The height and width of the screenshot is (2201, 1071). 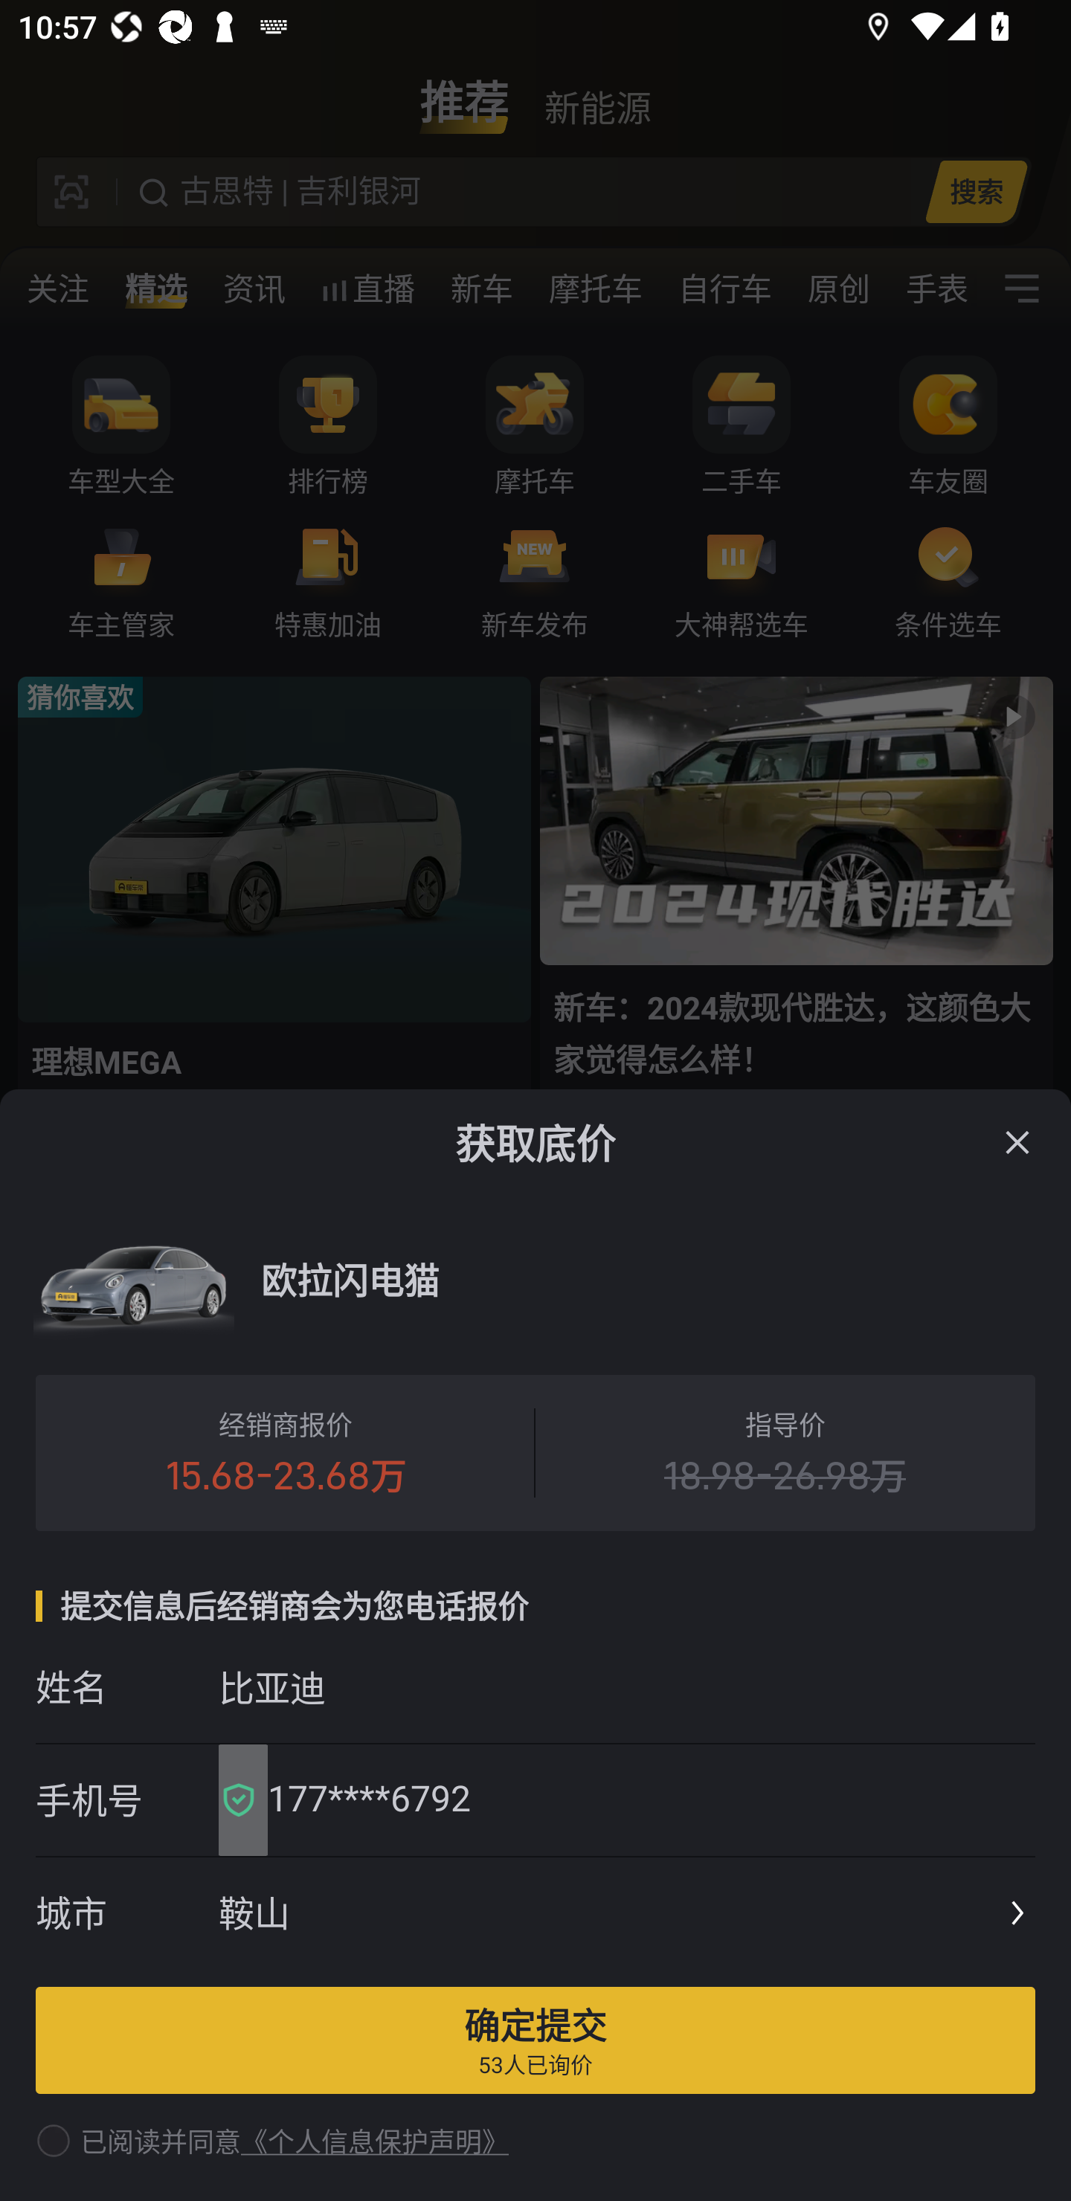 I want to click on 城市 鞍山 , so click(x=535, y=1914).